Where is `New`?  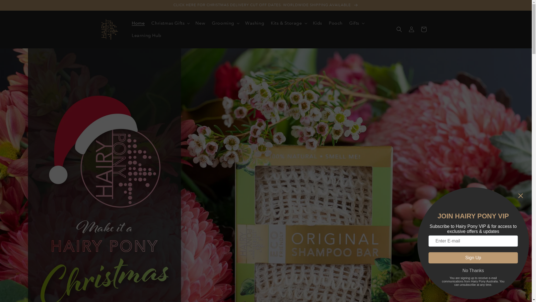
New is located at coordinates (200, 23).